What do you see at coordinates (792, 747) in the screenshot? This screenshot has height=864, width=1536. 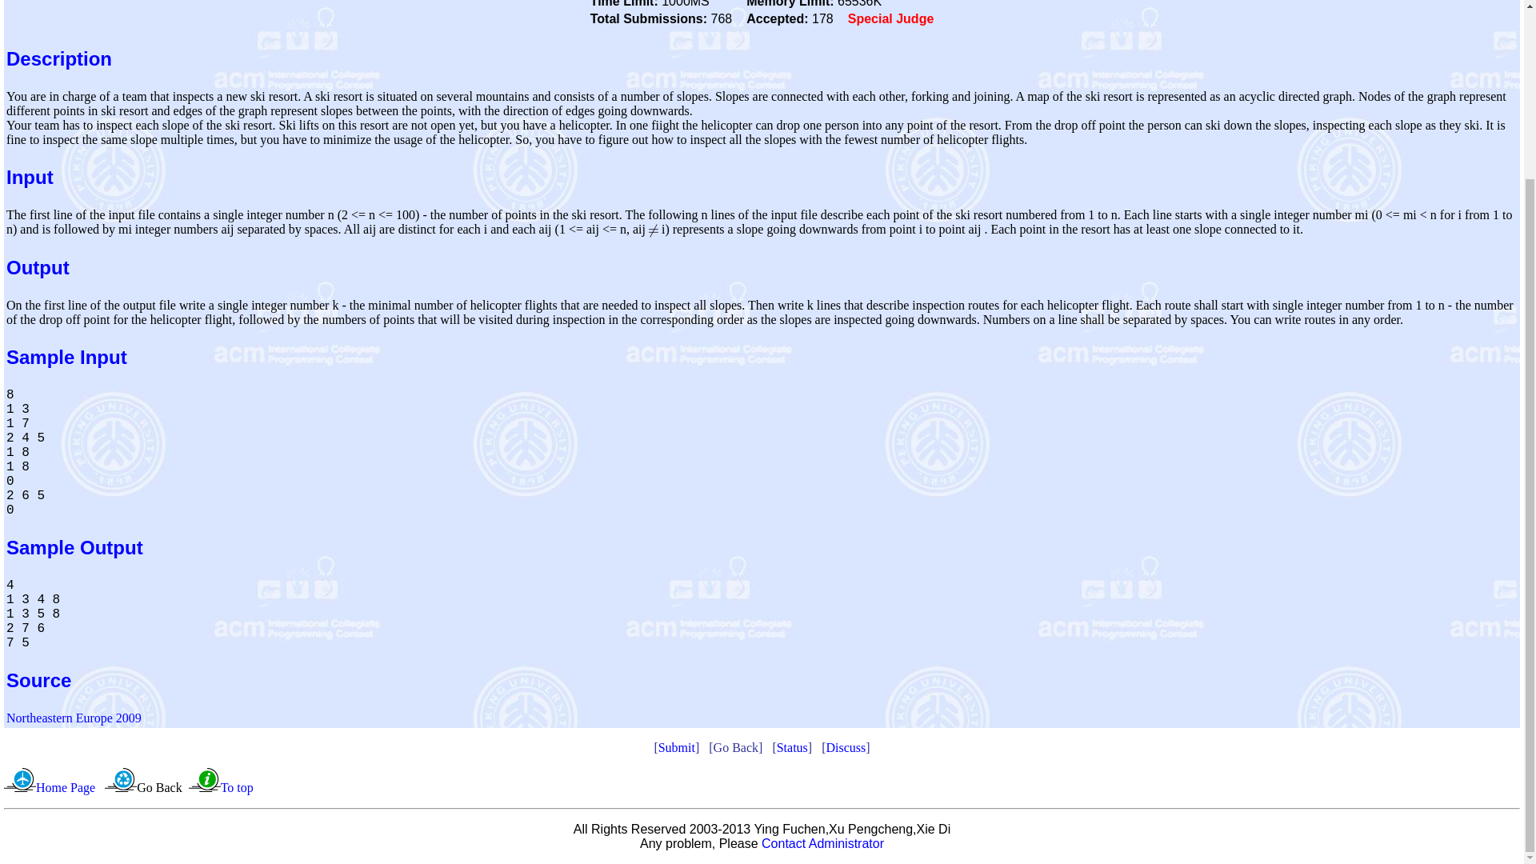 I see `Status` at bounding box center [792, 747].